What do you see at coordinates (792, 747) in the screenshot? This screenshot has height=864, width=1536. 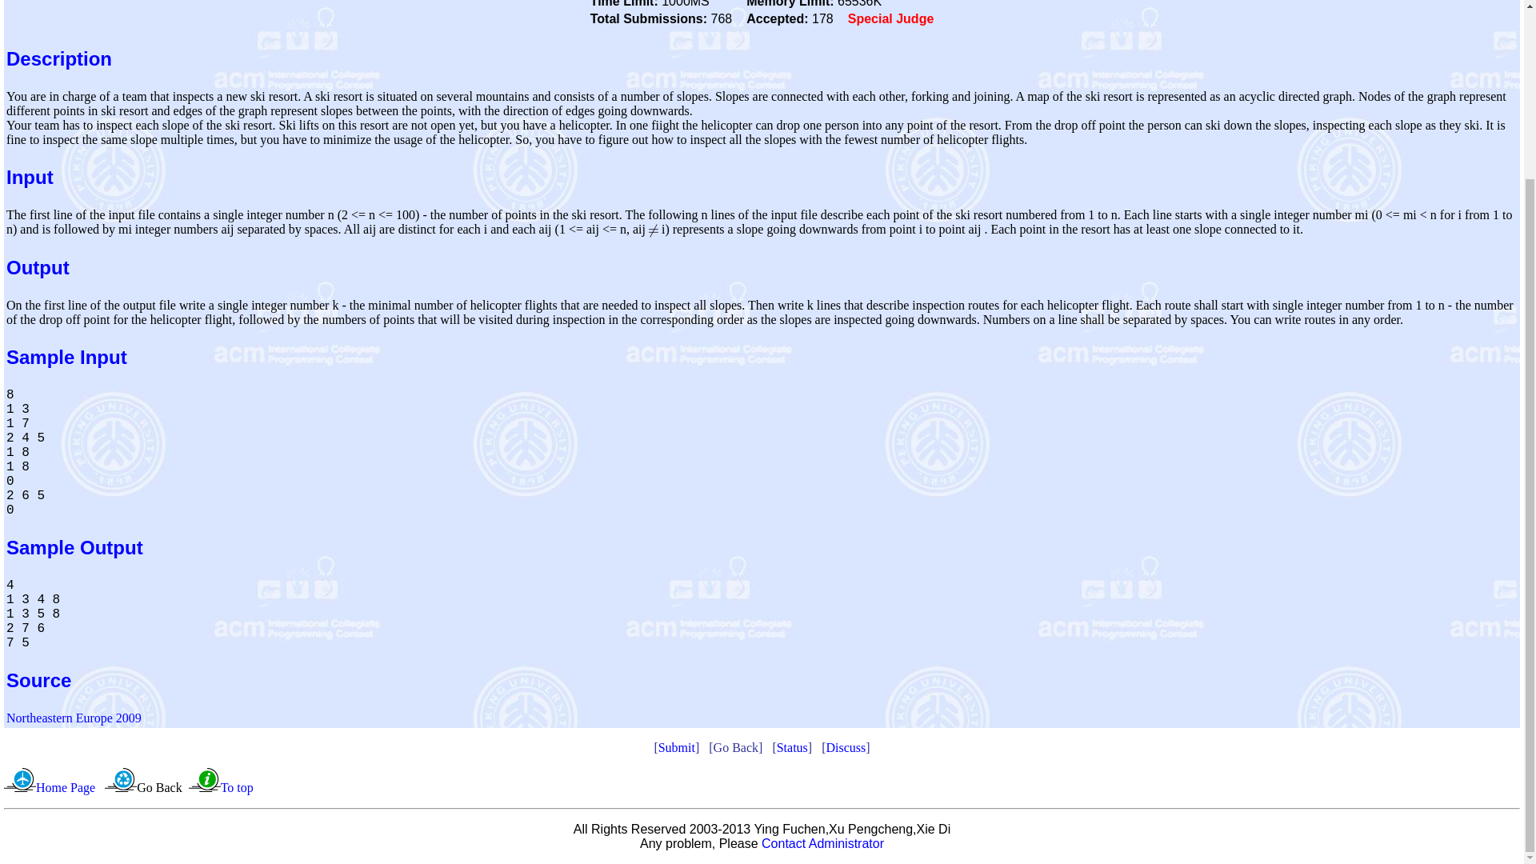 I see `Status` at bounding box center [792, 747].